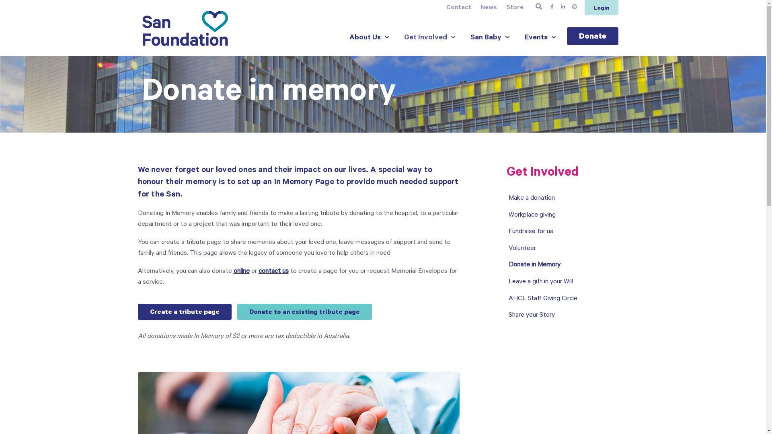  I want to click on Get Involved, so click(429, 38).